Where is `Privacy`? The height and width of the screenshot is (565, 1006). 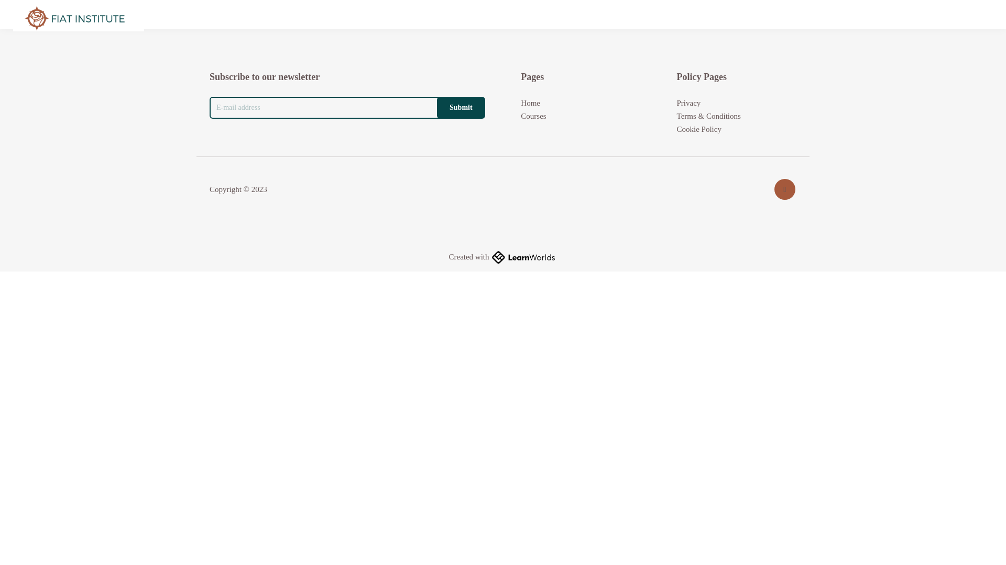 Privacy is located at coordinates (689, 103).